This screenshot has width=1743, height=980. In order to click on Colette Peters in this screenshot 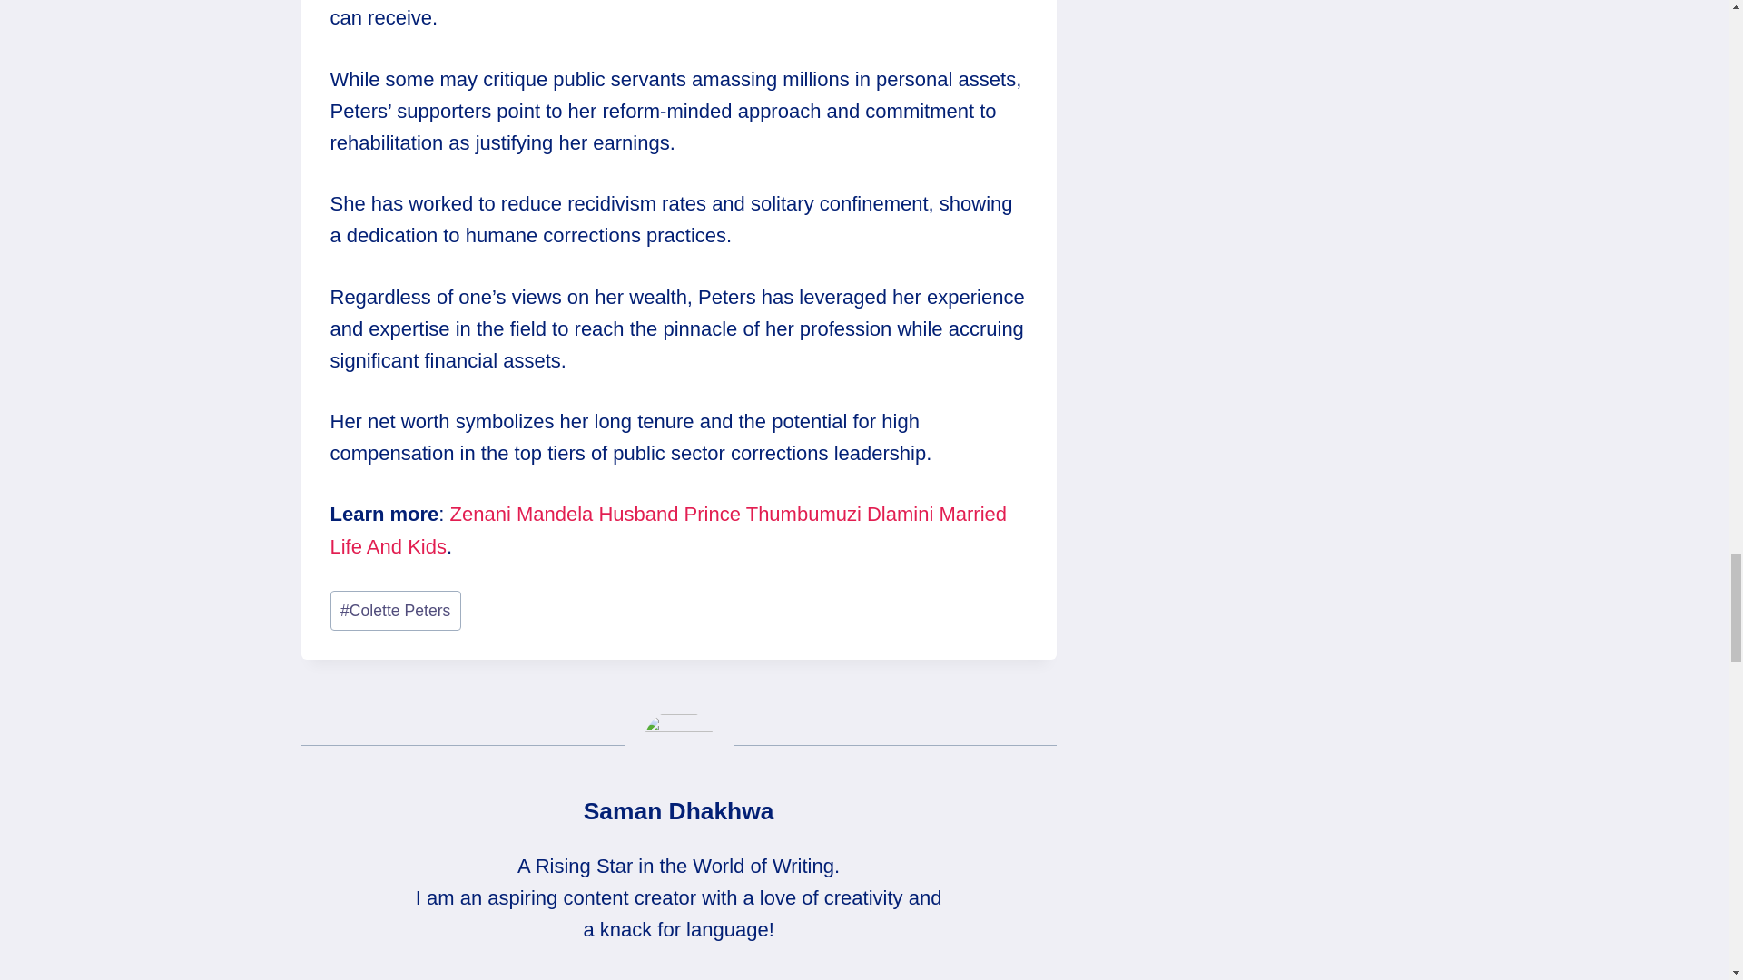, I will do `click(396, 611)`.